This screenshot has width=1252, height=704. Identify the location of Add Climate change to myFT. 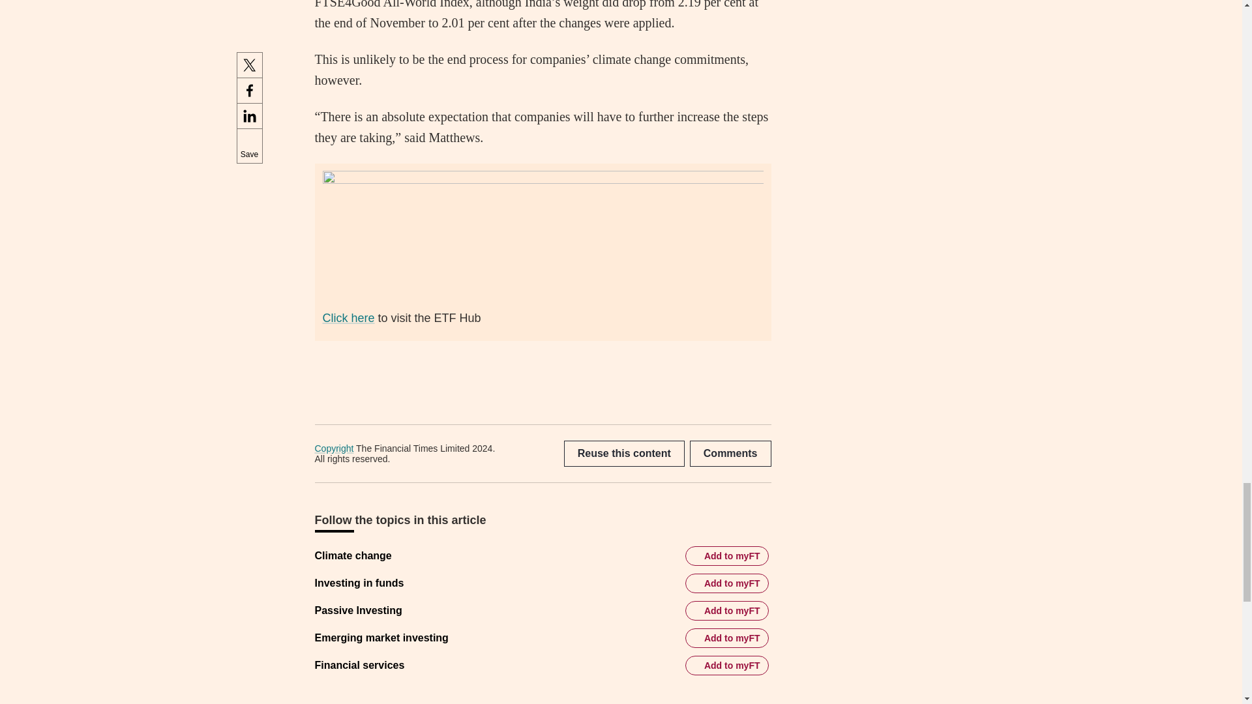
(726, 556).